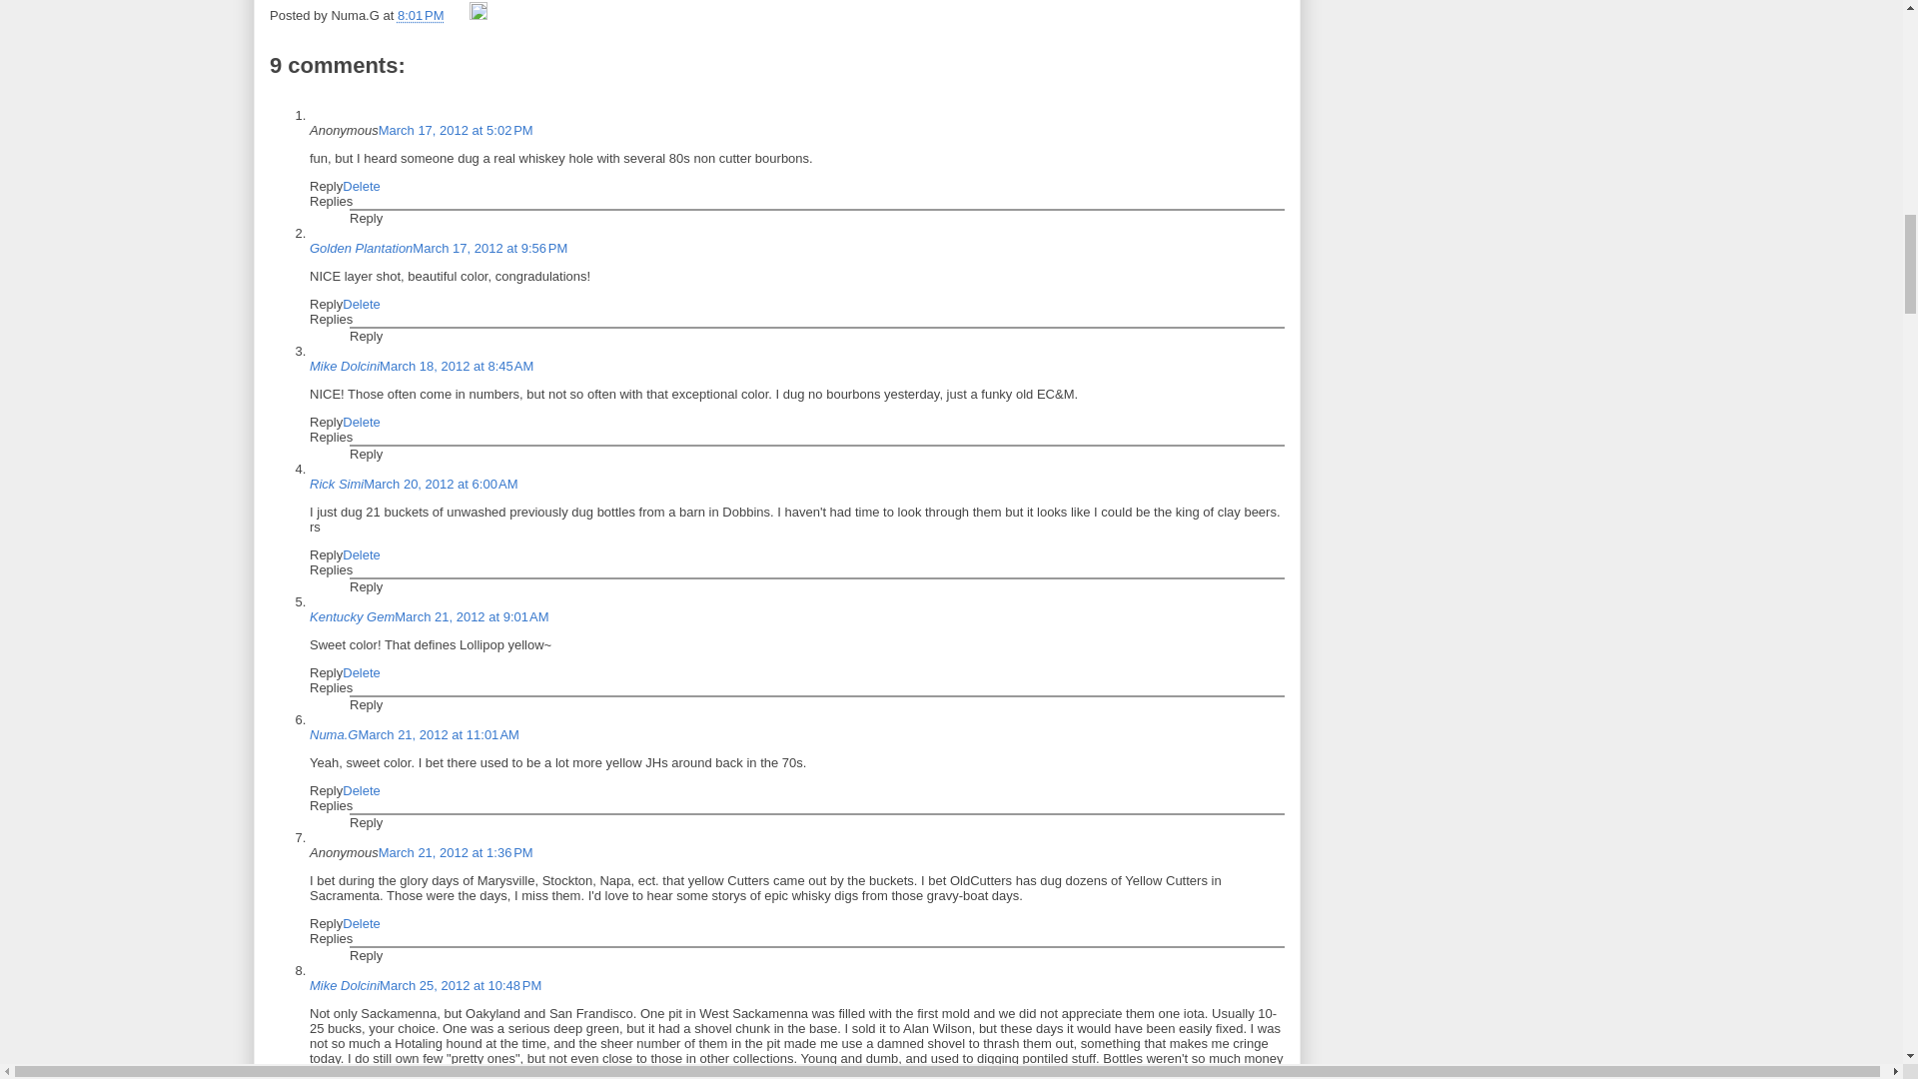 The height and width of the screenshot is (1079, 1918). Describe the element at coordinates (362, 304) in the screenshot. I see `Delete` at that location.